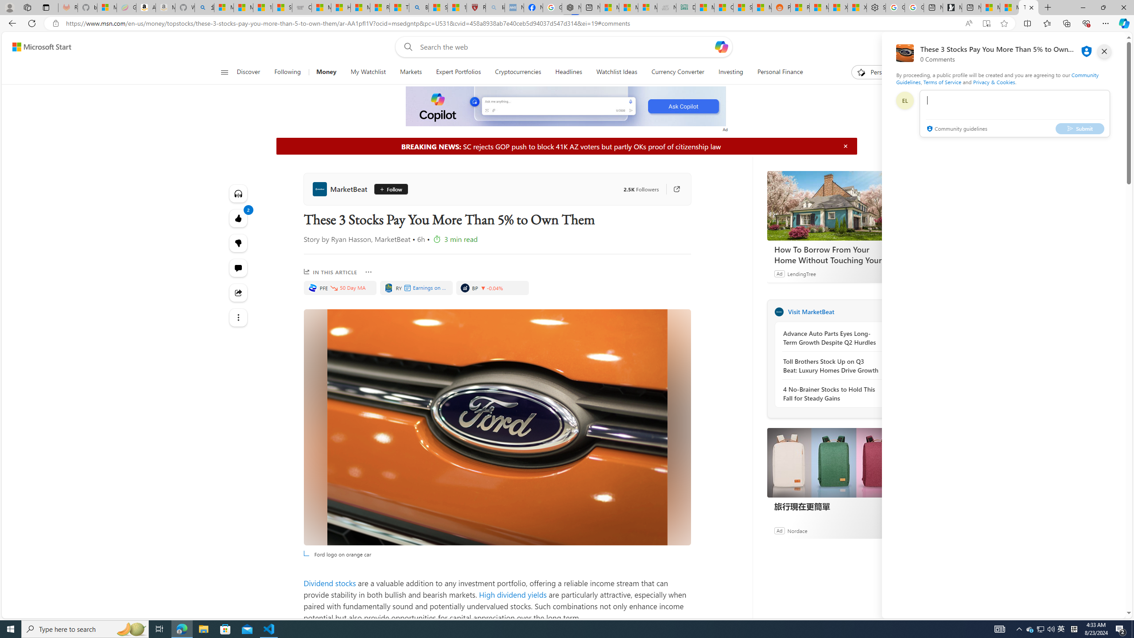 This screenshot has height=638, width=1134. I want to click on comment-box, so click(1015, 113).